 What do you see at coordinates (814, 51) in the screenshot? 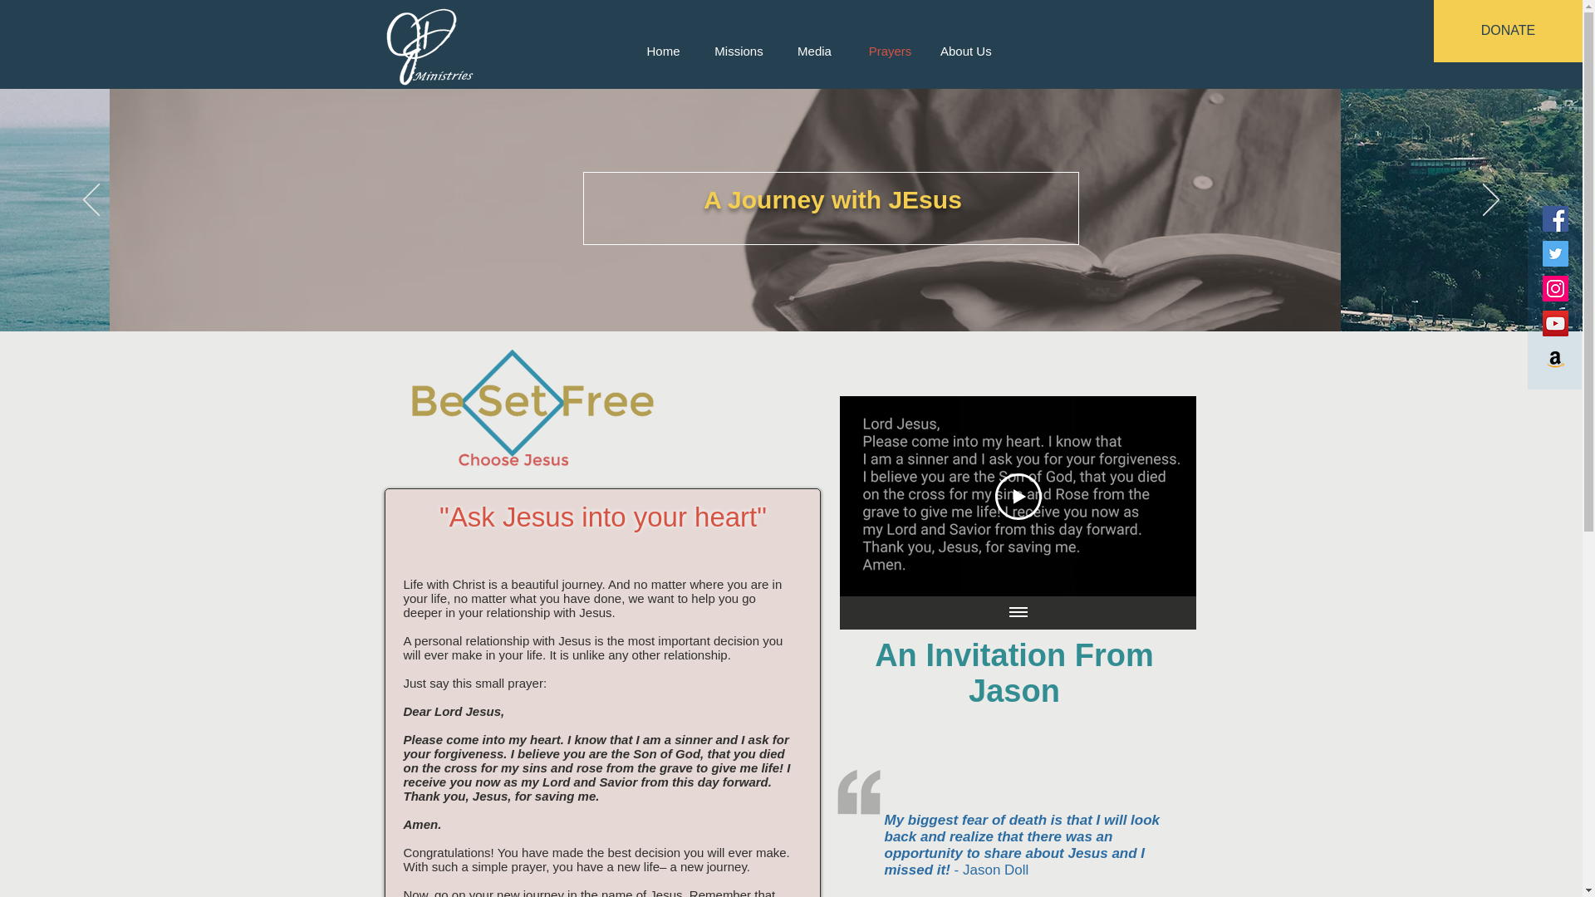
I see `Media` at bounding box center [814, 51].